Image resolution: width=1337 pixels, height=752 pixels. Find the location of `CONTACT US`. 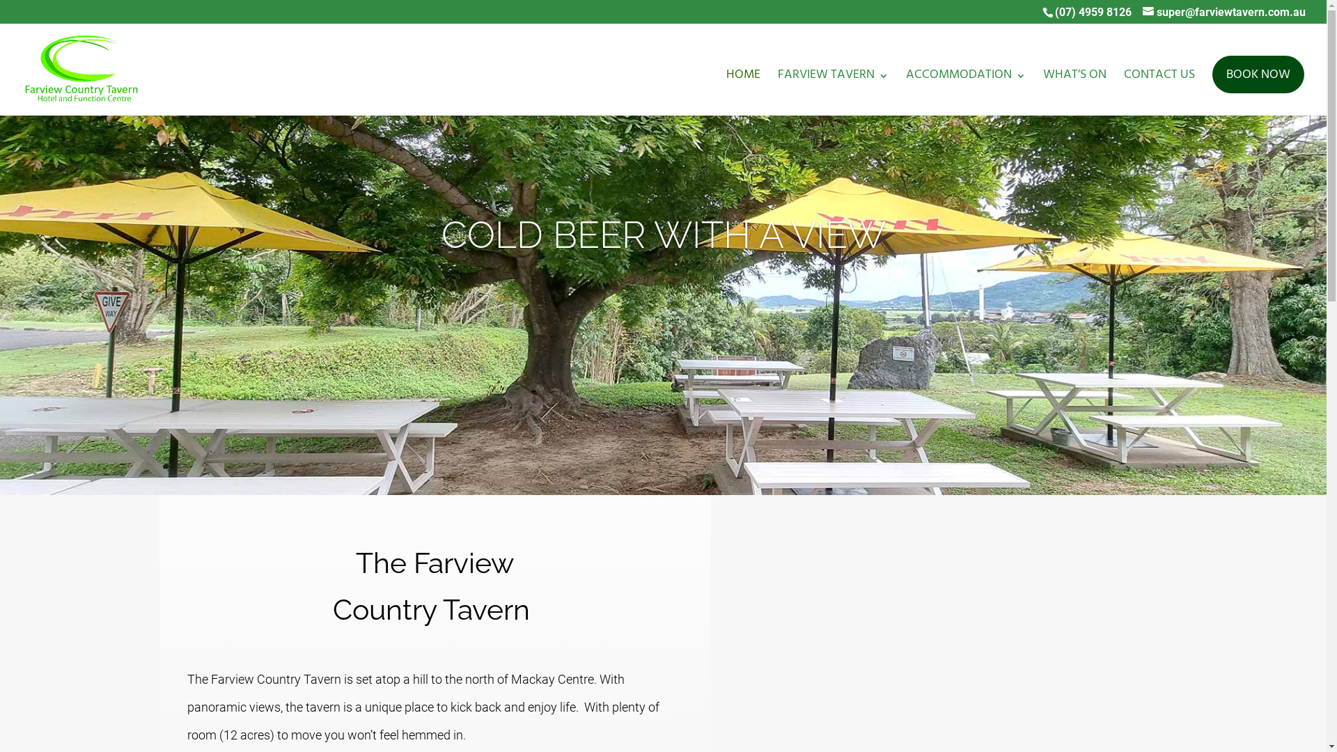

CONTACT US is located at coordinates (1159, 93).